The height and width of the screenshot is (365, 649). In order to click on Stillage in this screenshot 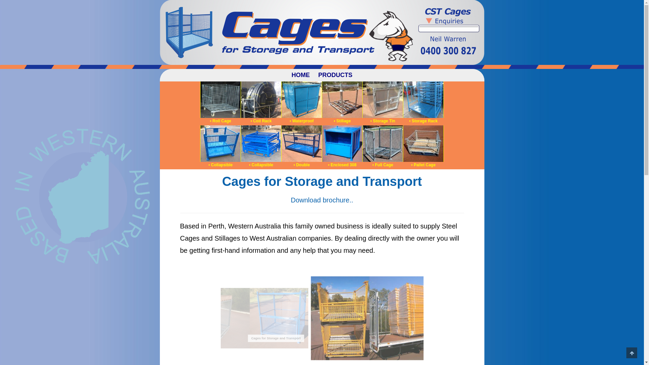, I will do `click(342, 100)`.